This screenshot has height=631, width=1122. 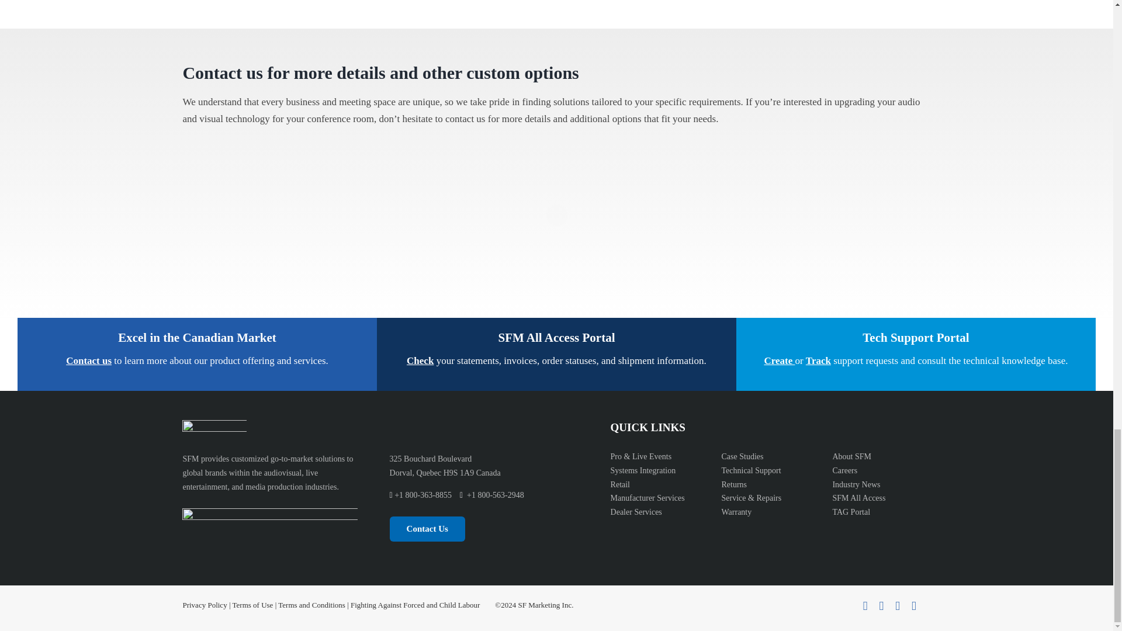 I want to click on Contact us, so click(x=89, y=361).